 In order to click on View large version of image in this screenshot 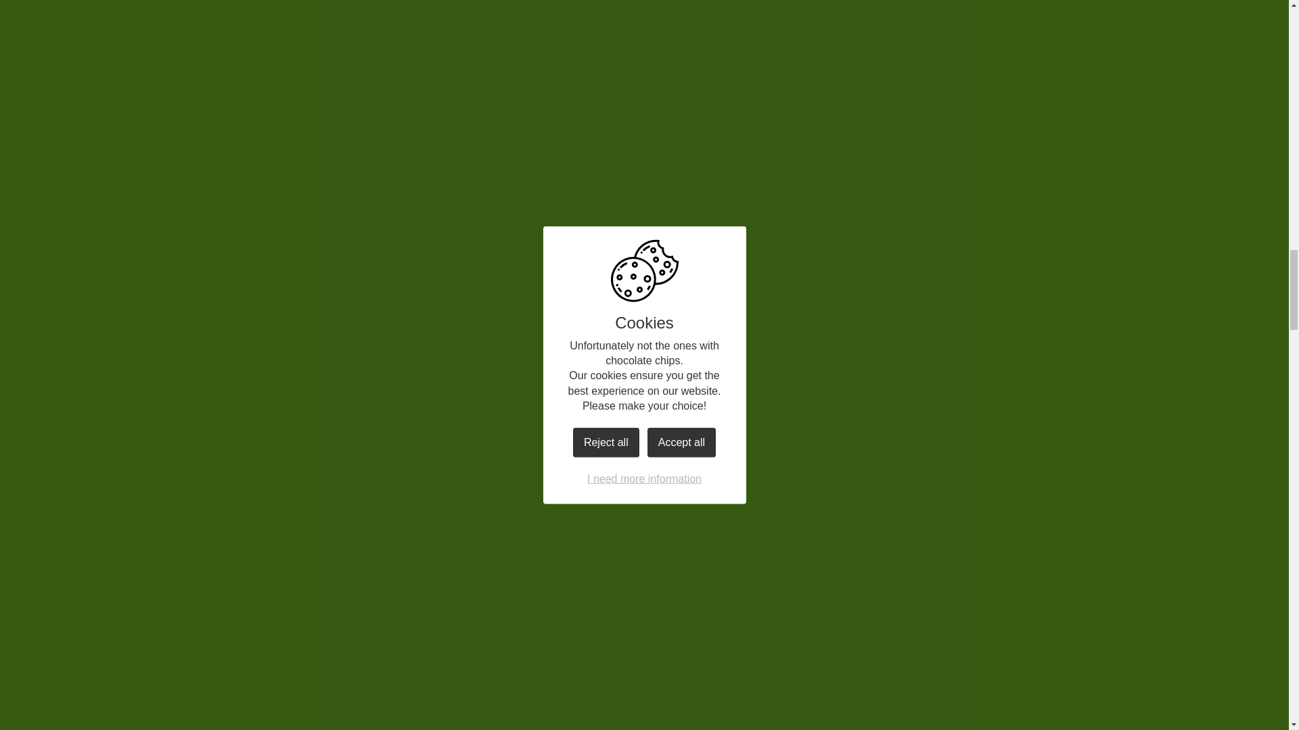, I will do `click(555, 210)`.